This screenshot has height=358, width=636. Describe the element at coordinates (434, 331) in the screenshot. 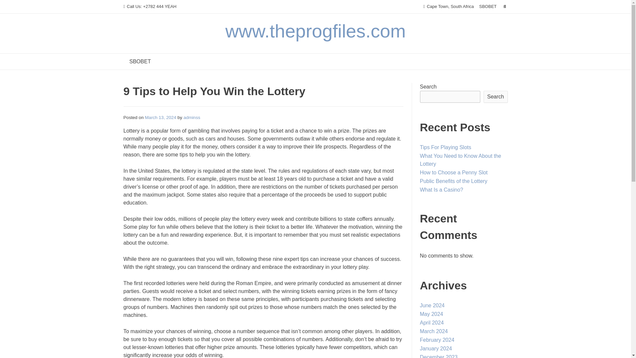

I see `March 2024` at that location.